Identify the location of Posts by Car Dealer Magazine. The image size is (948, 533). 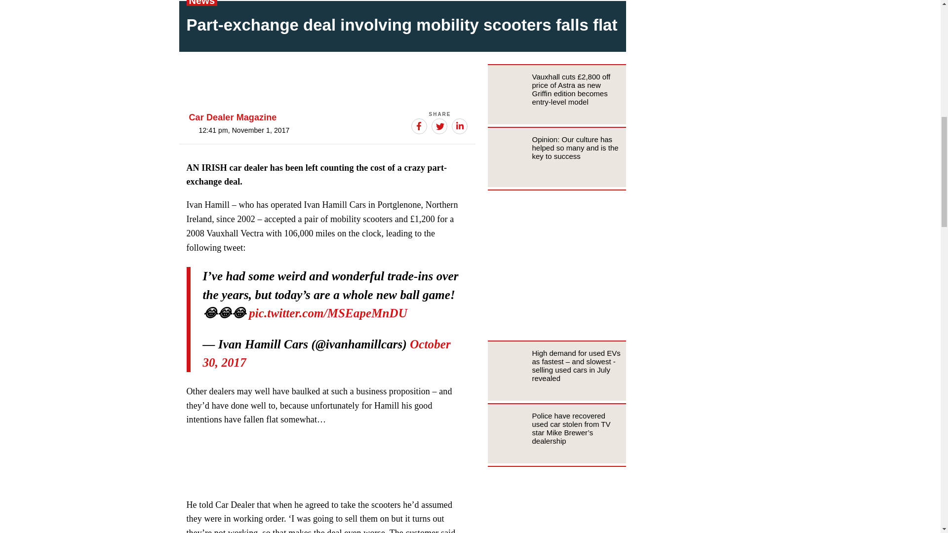
(233, 117).